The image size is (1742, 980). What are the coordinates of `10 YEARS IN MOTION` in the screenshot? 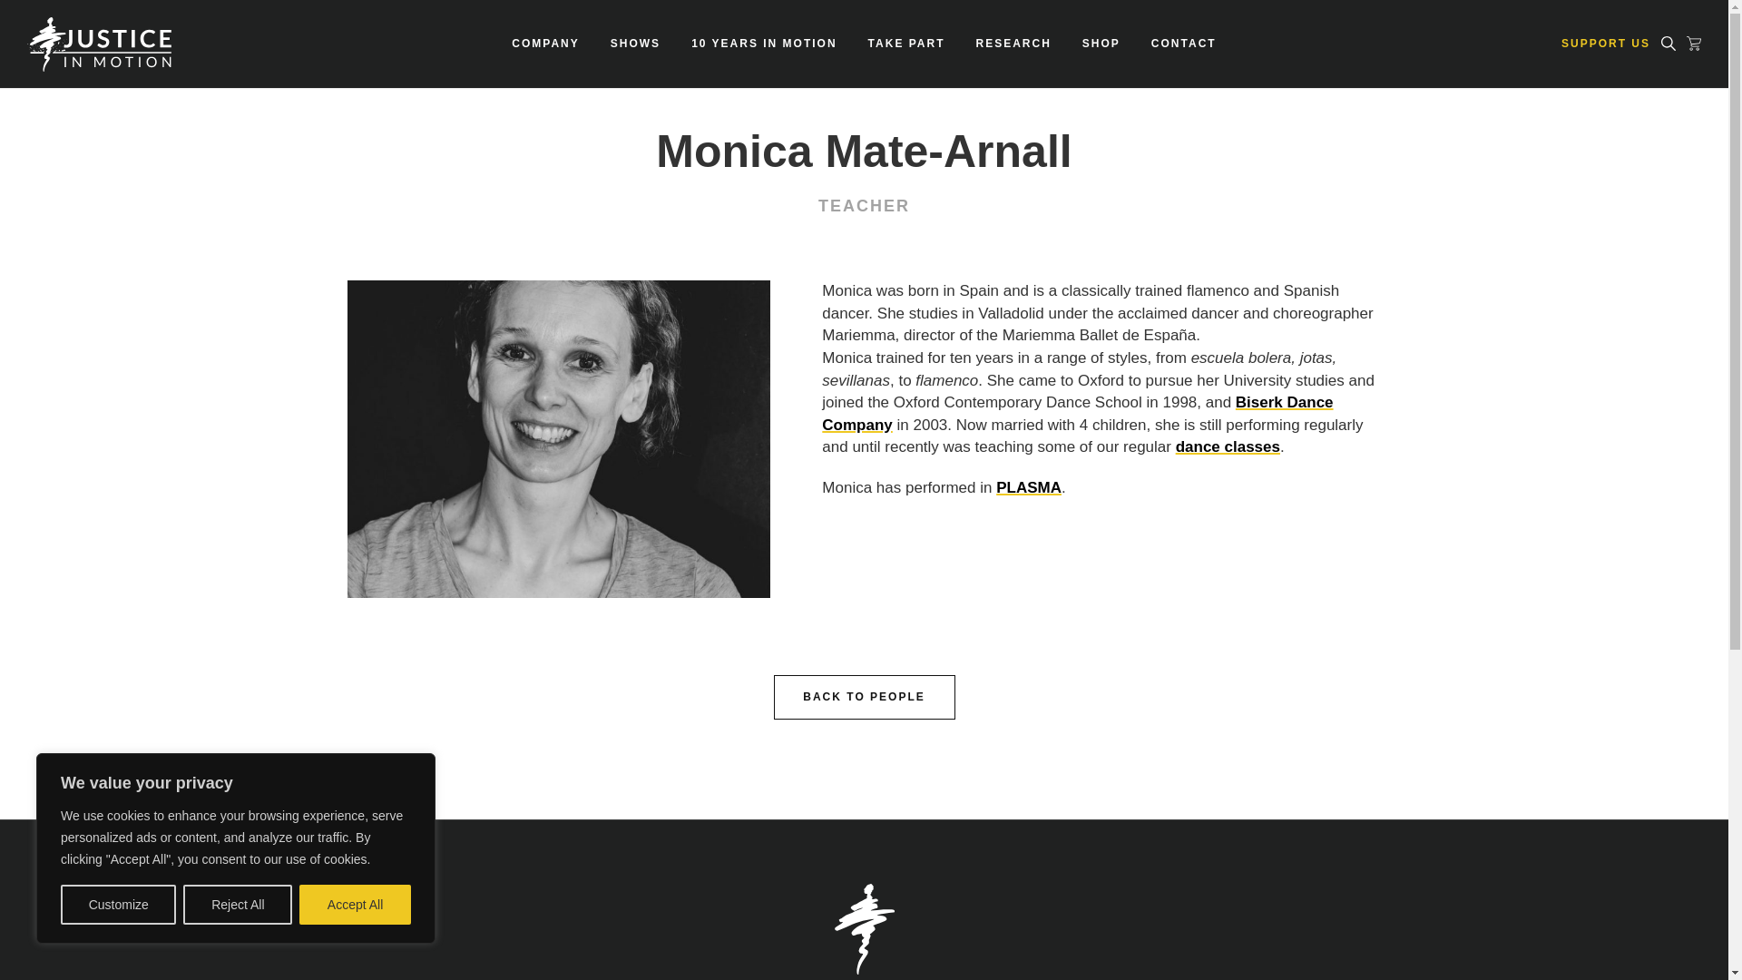 It's located at (764, 44).